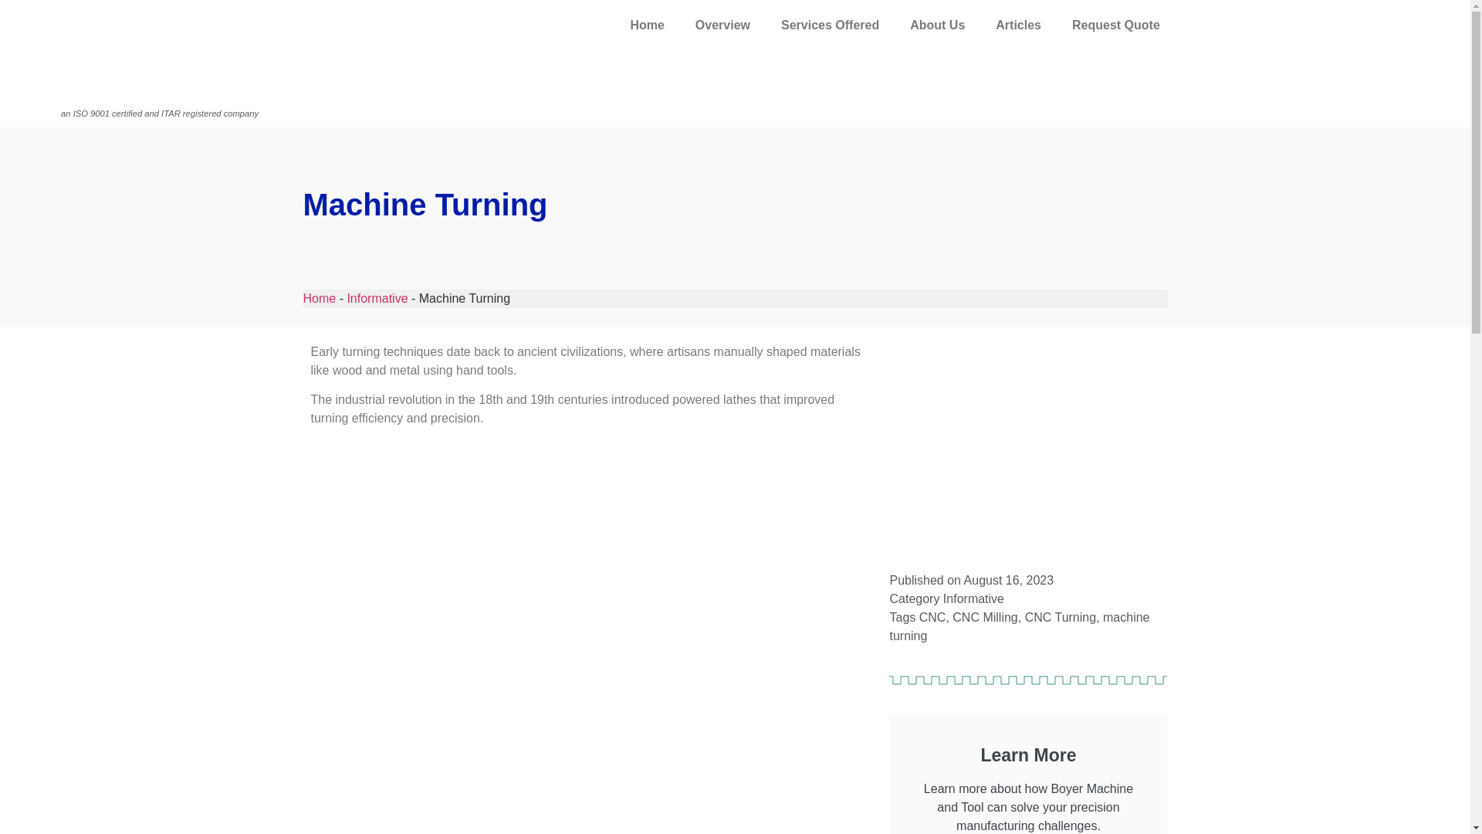  Describe the element at coordinates (722, 25) in the screenshot. I see `Overview` at that location.